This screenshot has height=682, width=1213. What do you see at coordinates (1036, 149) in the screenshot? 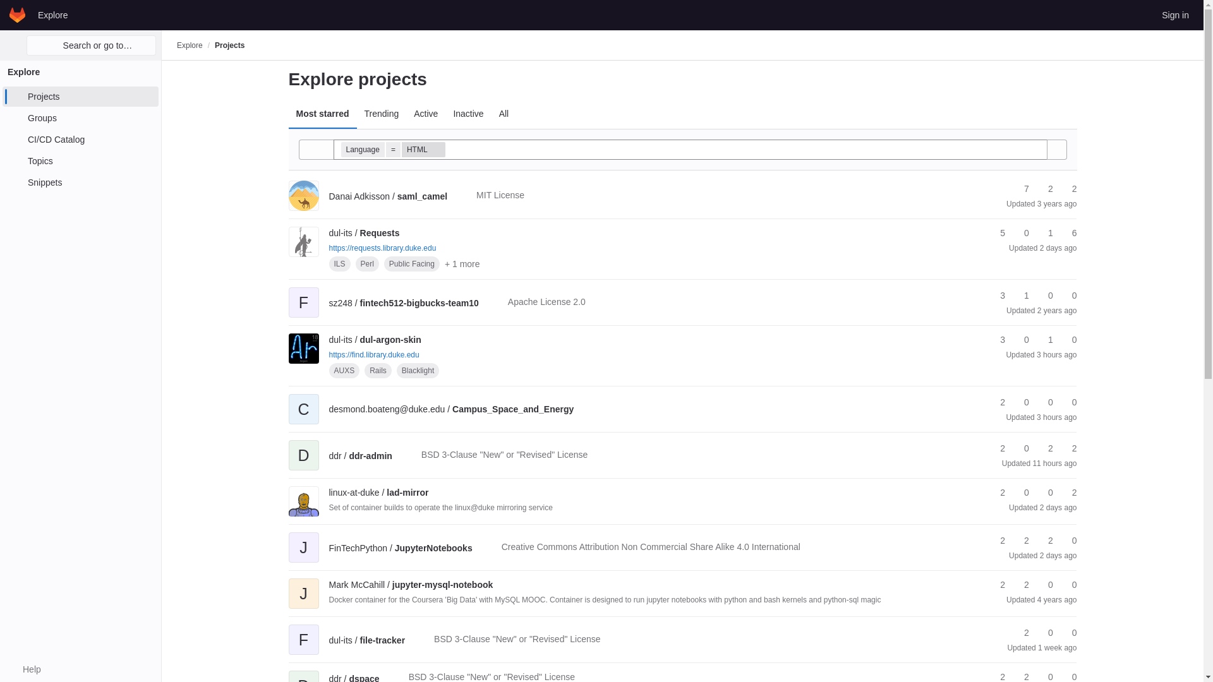
I see `Clear` at bounding box center [1036, 149].